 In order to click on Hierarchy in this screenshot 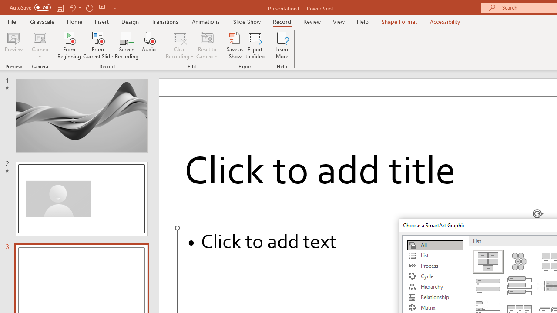, I will do `click(435, 287)`.